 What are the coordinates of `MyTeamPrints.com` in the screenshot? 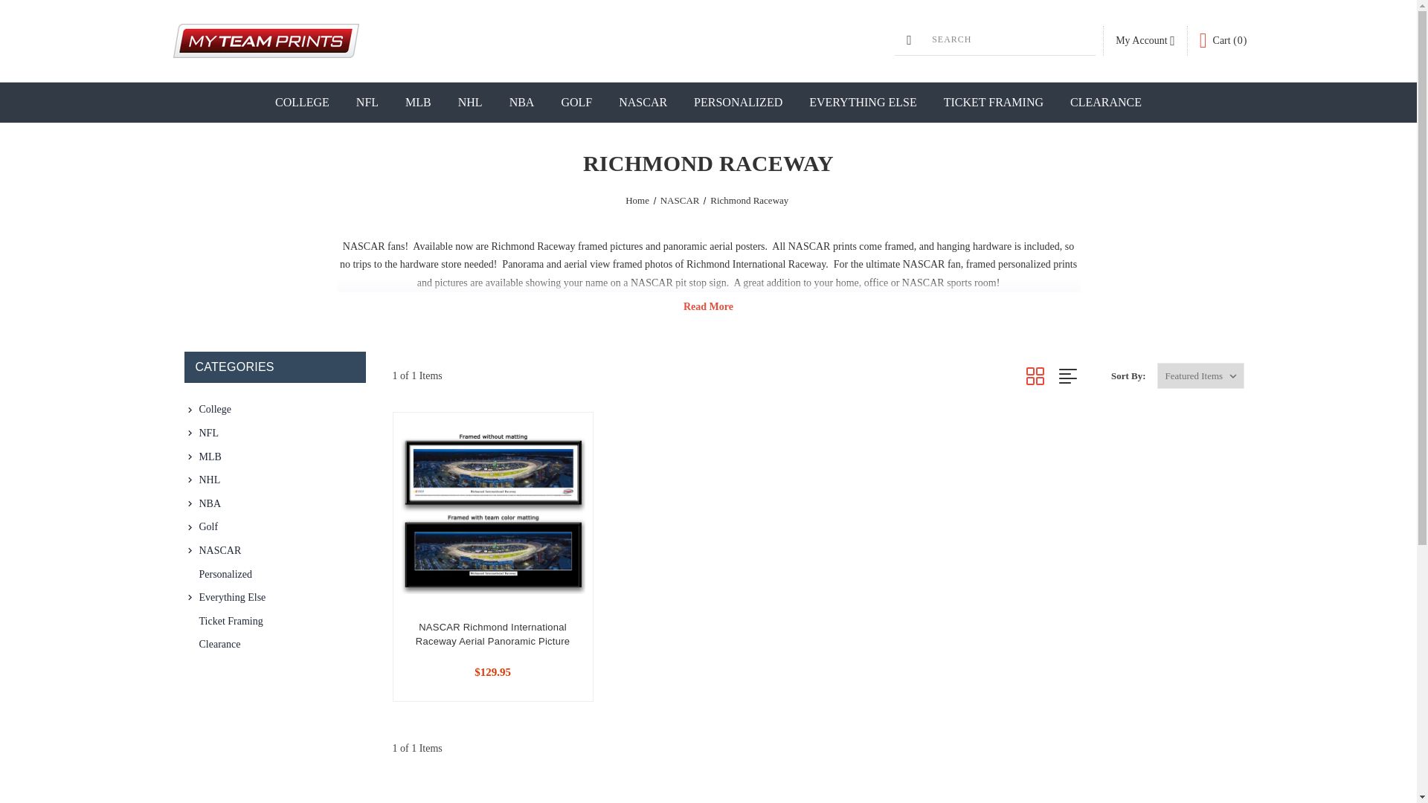 It's located at (265, 40).